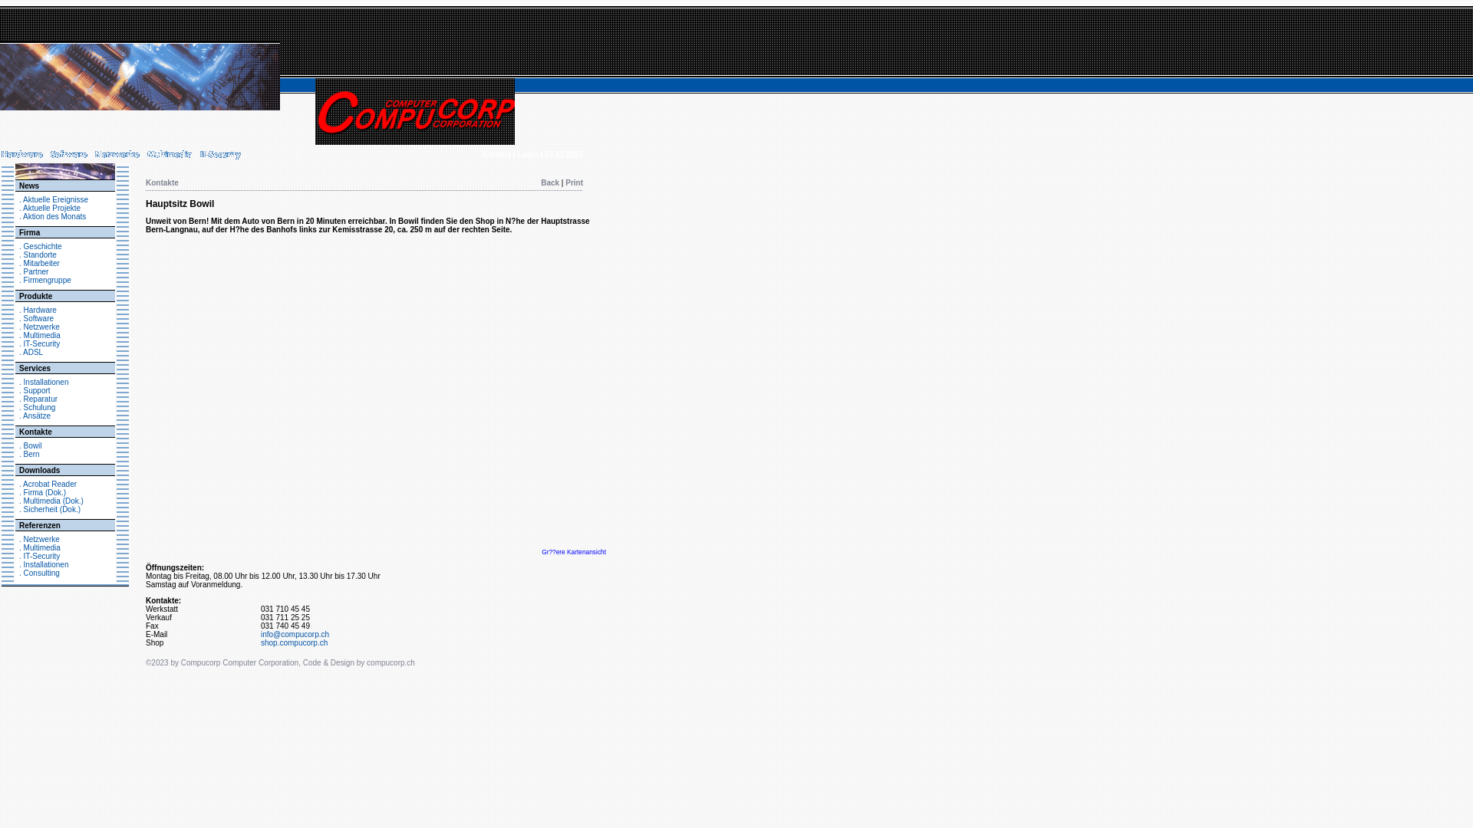  I want to click on Kontakte, so click(35, 432).